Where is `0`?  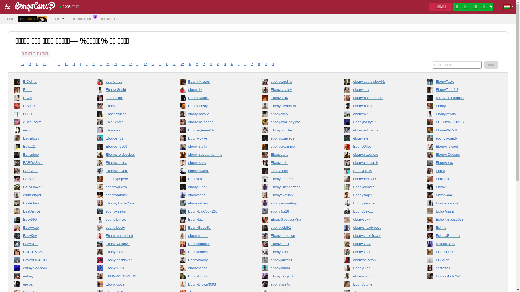
0 is located at coordinates (272, 64).